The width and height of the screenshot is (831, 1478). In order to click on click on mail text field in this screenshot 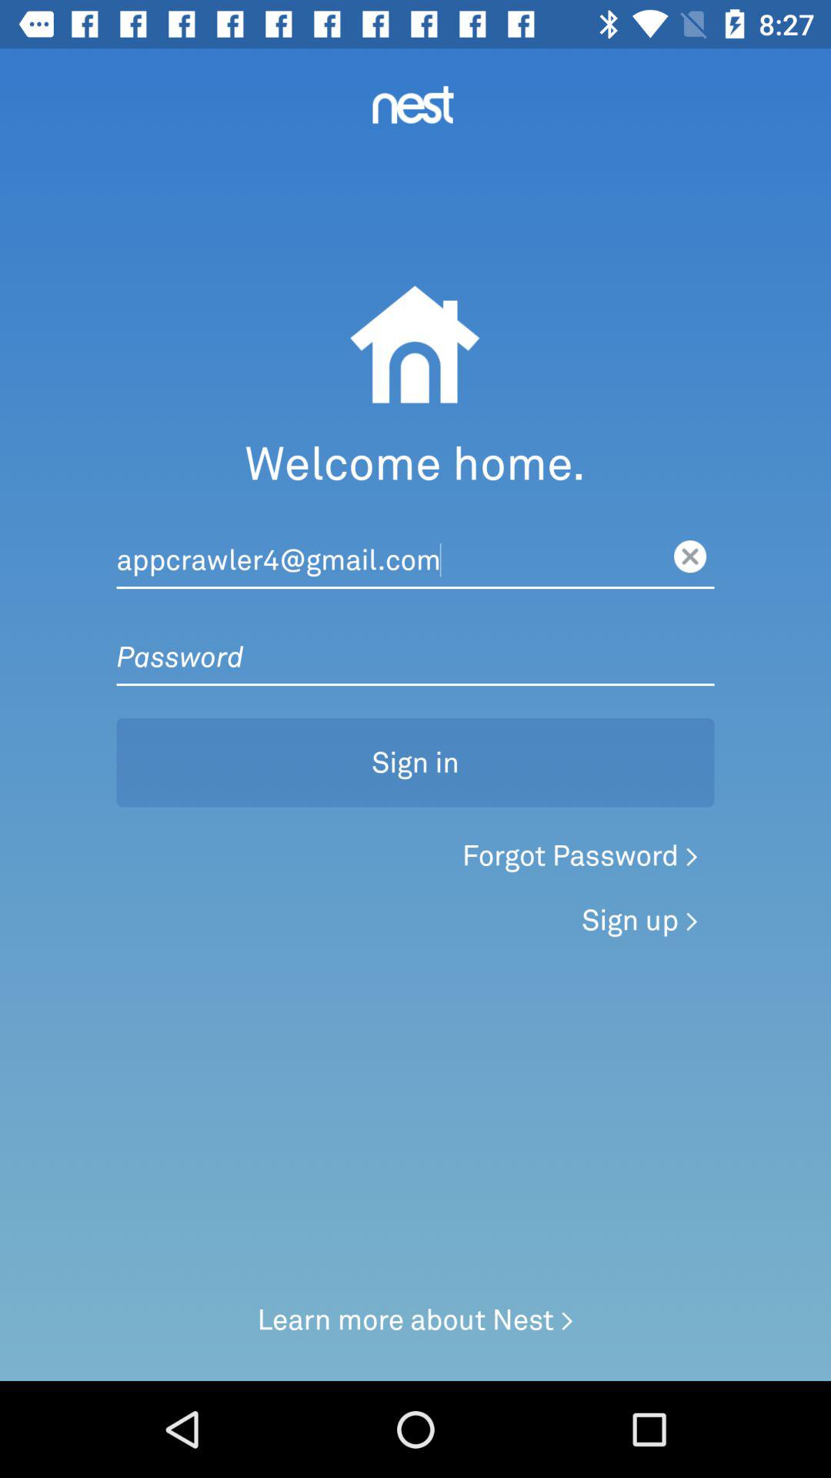, I will do `click(415, 544)`.